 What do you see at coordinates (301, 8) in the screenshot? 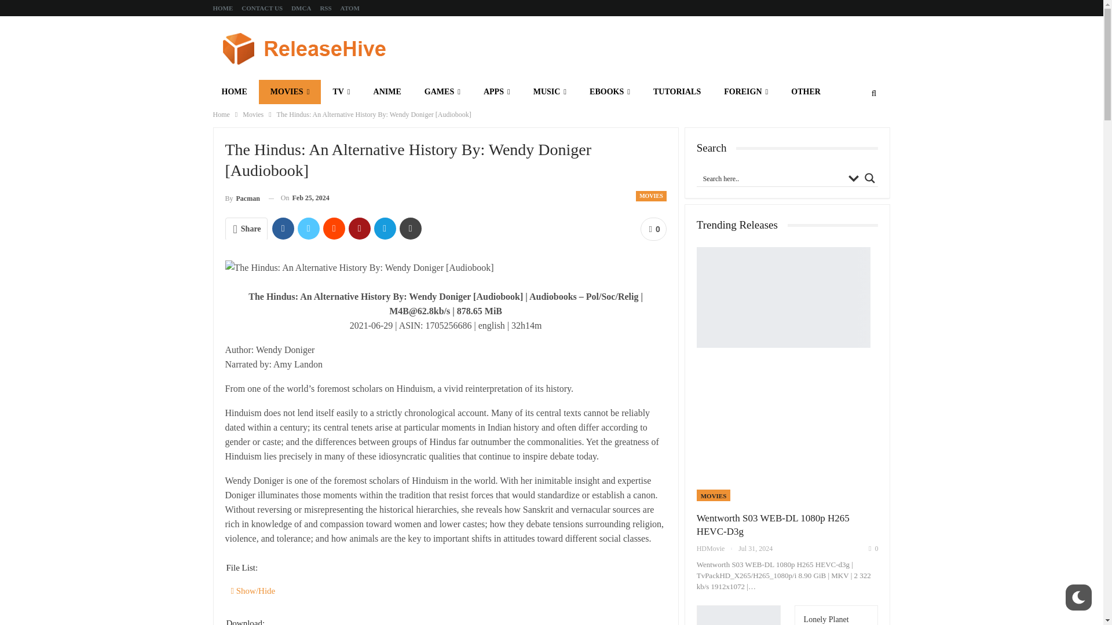
I see `DMCA` at bounding box center [301, 8].